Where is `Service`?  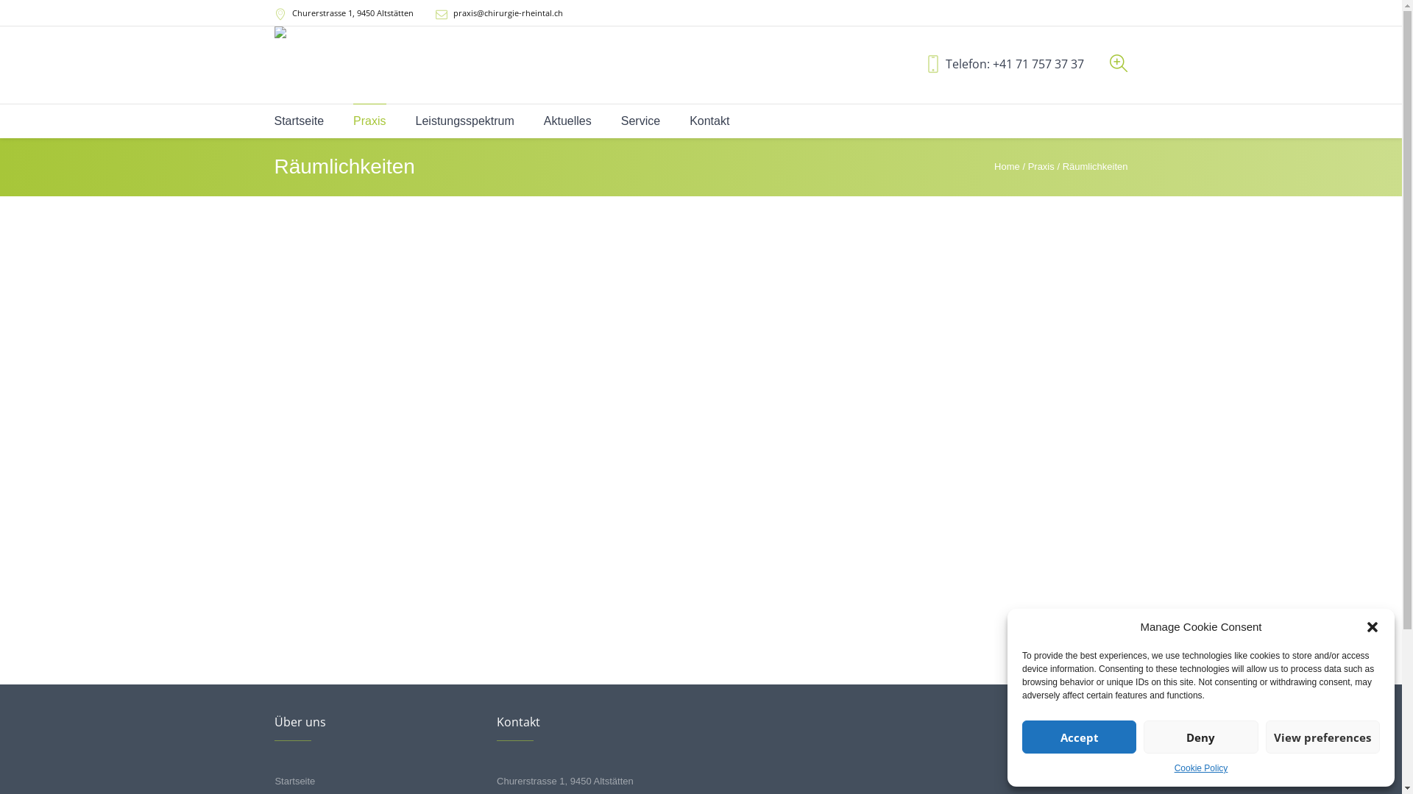
Service is located at coordinates (640, 121).